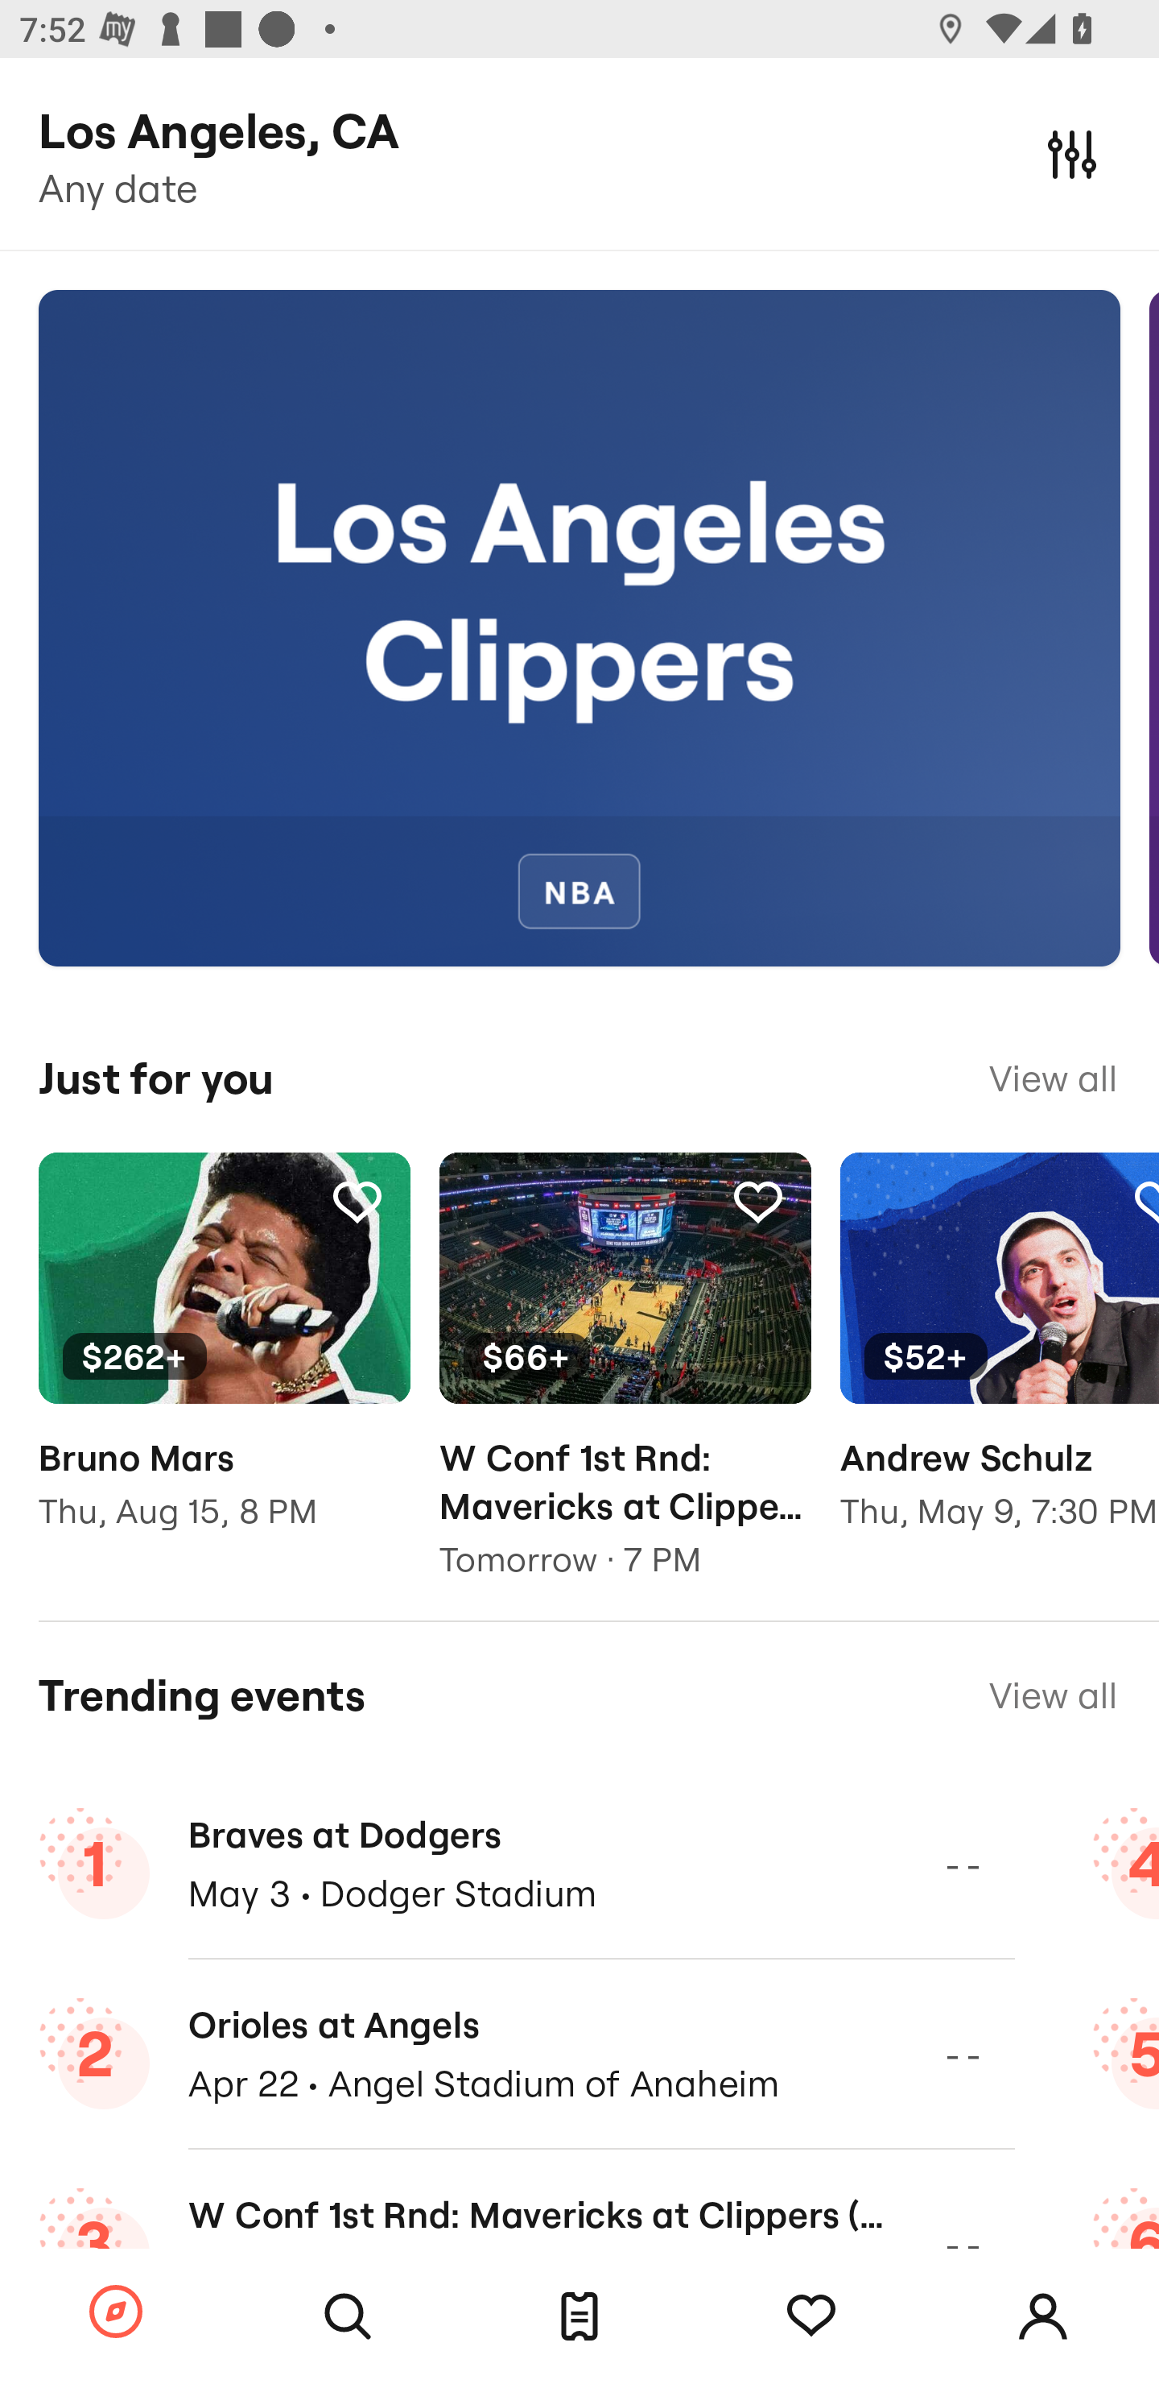  What do you see at coordinates (811, 2316) in the screenshot?
I see `Tracking` at bounding box center [811, 2316].